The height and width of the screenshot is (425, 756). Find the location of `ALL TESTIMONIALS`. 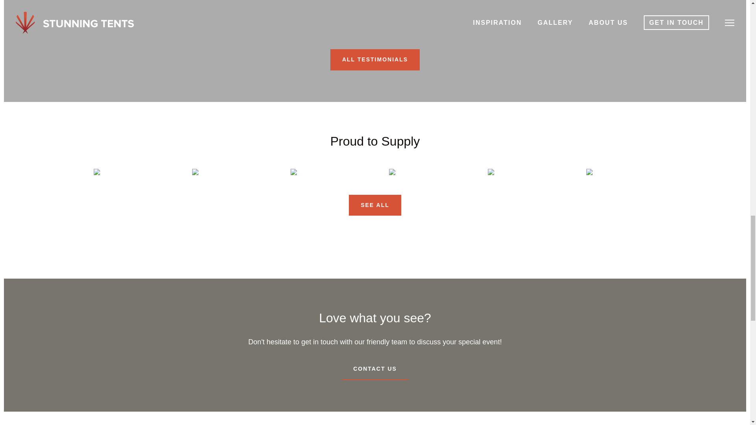

ALL TESTIMONIALS is located at coordinates (375, 60).